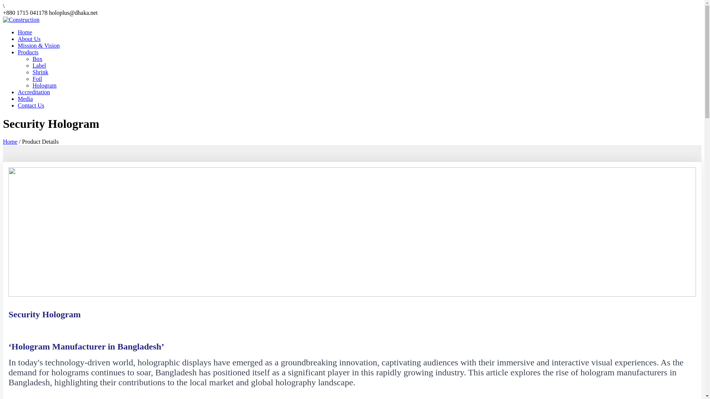 The image size is (710, 399). What do you see at coordinates (25, 99) in the screenshot?
I see `Media` at bounding box center [25, 99].